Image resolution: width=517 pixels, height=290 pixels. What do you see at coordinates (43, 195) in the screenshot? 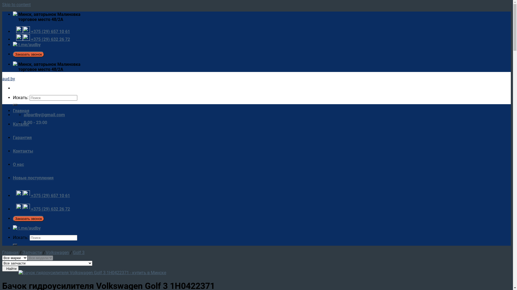
I see ` +375 (29) 657 10 61` at bounding box center [43, 195].